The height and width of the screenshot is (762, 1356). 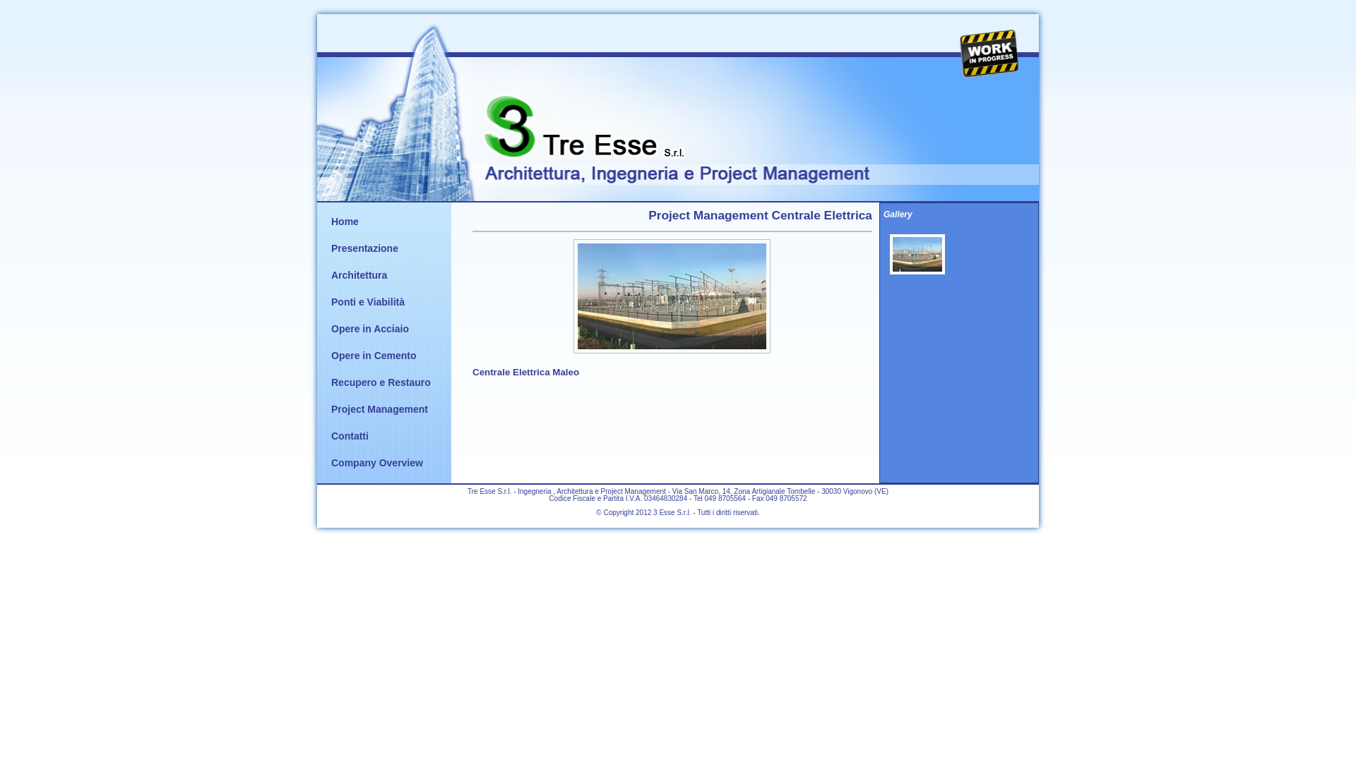 What do you see at coordinates (374, 356) in the screenshot?
I see `Opere in Cemento` at bounding box center [374, 356].